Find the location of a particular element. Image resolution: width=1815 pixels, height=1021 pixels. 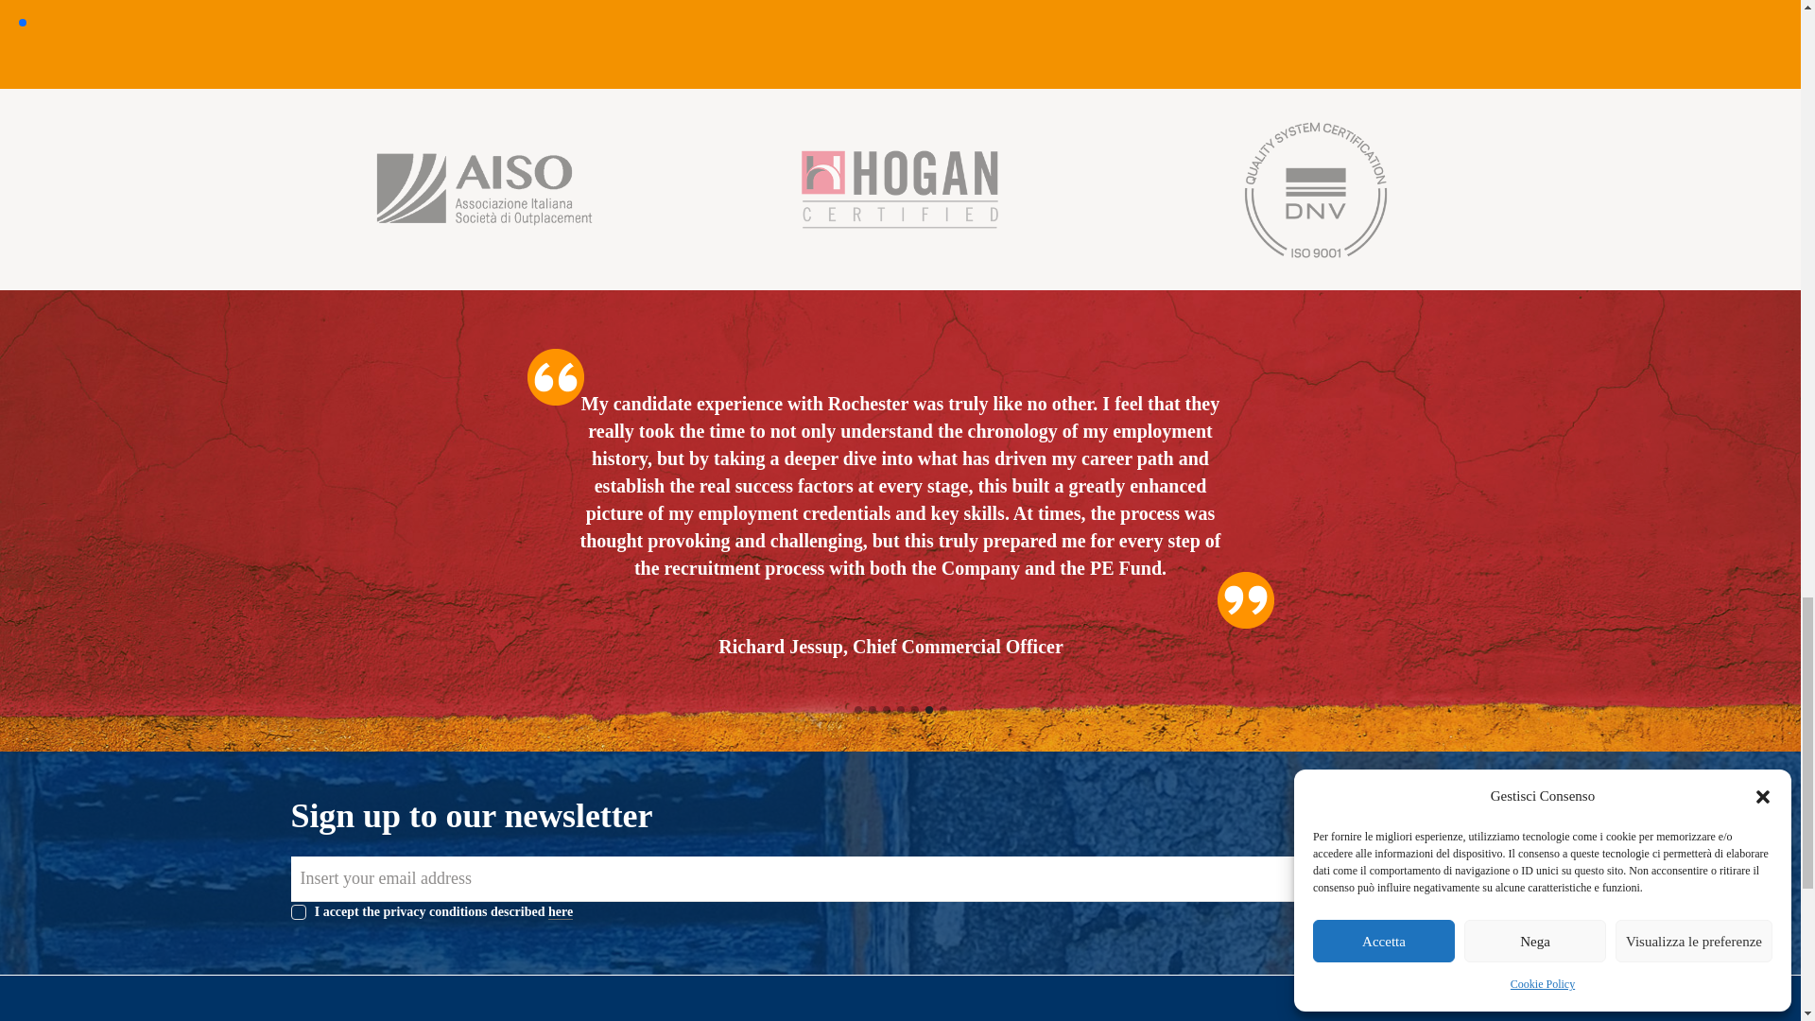

Subscribe is located at coordinates (1420, 883).